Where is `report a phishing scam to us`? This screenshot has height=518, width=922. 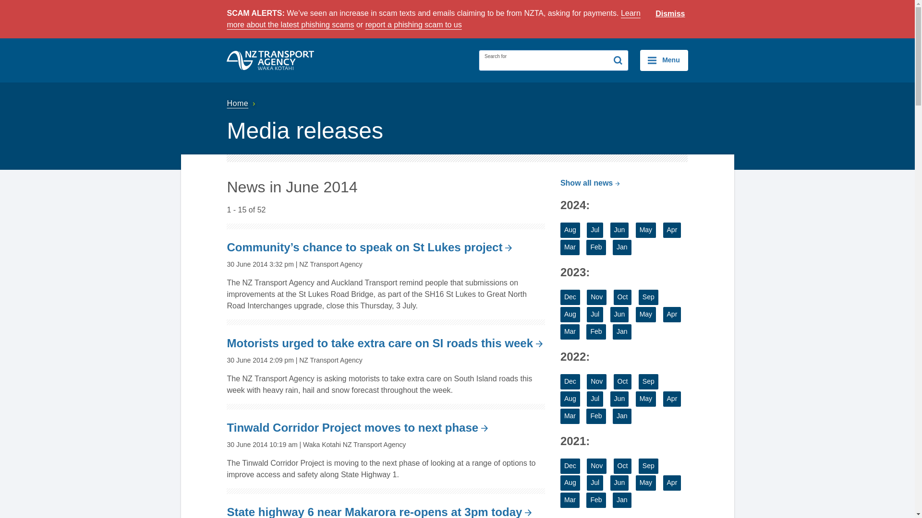 report a phishing scam to us is located at coordinates (413, 25).